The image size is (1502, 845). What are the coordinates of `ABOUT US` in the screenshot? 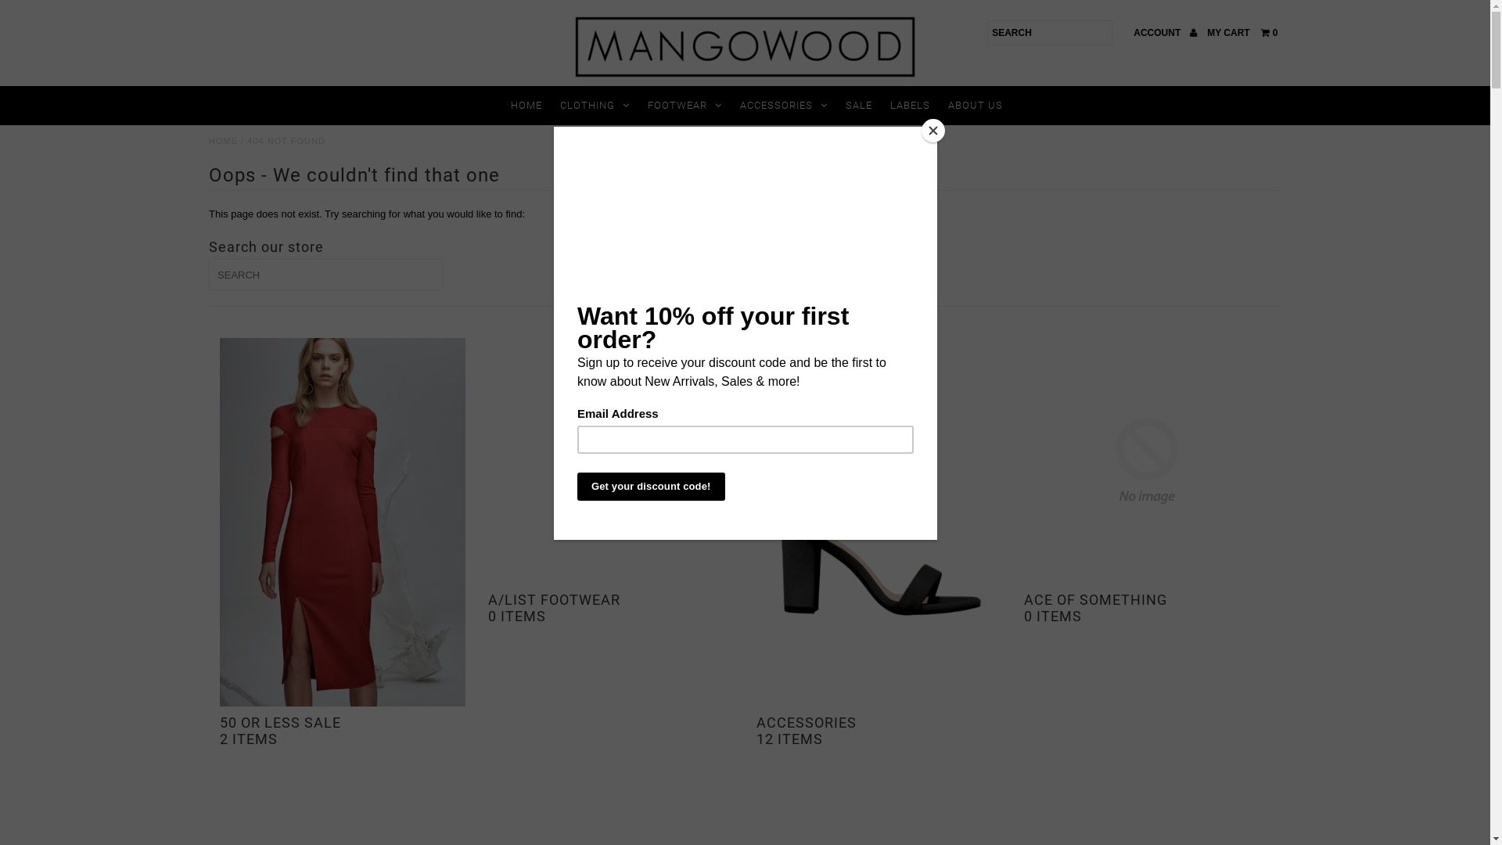 It's located at (976, 106).